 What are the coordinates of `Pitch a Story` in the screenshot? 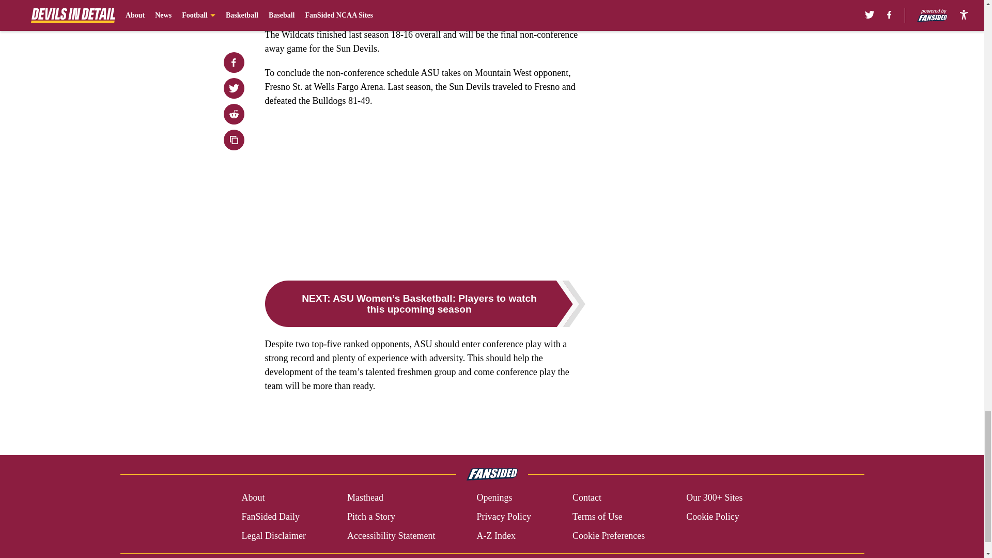 It's located at (371, 517).